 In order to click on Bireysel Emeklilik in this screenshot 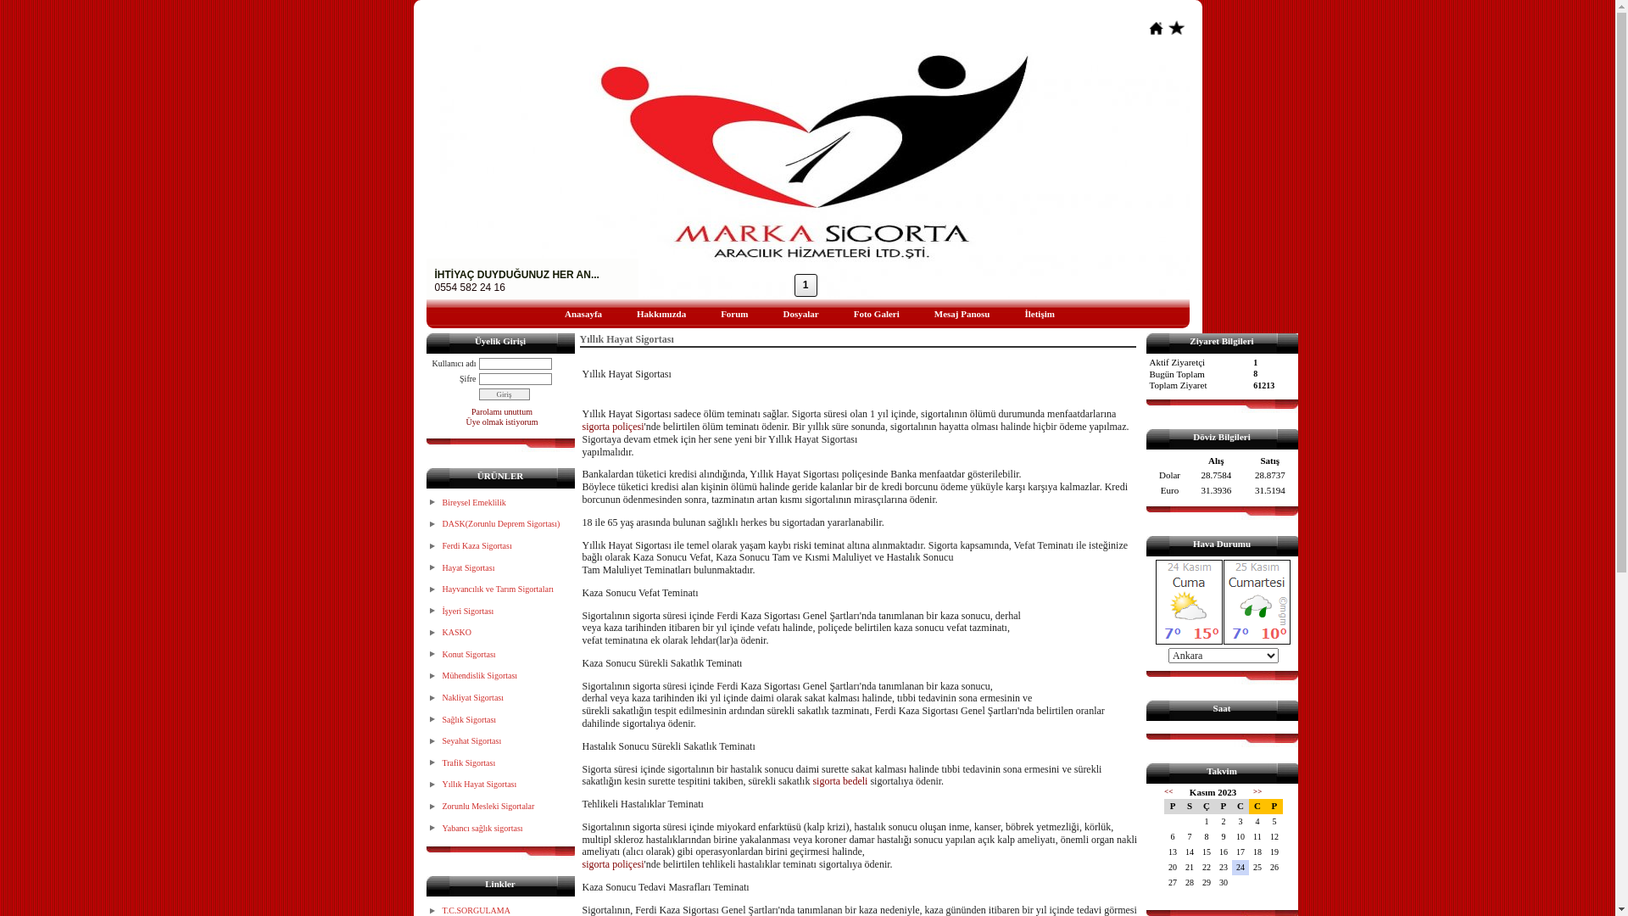, I will do `click(502, 503)`.